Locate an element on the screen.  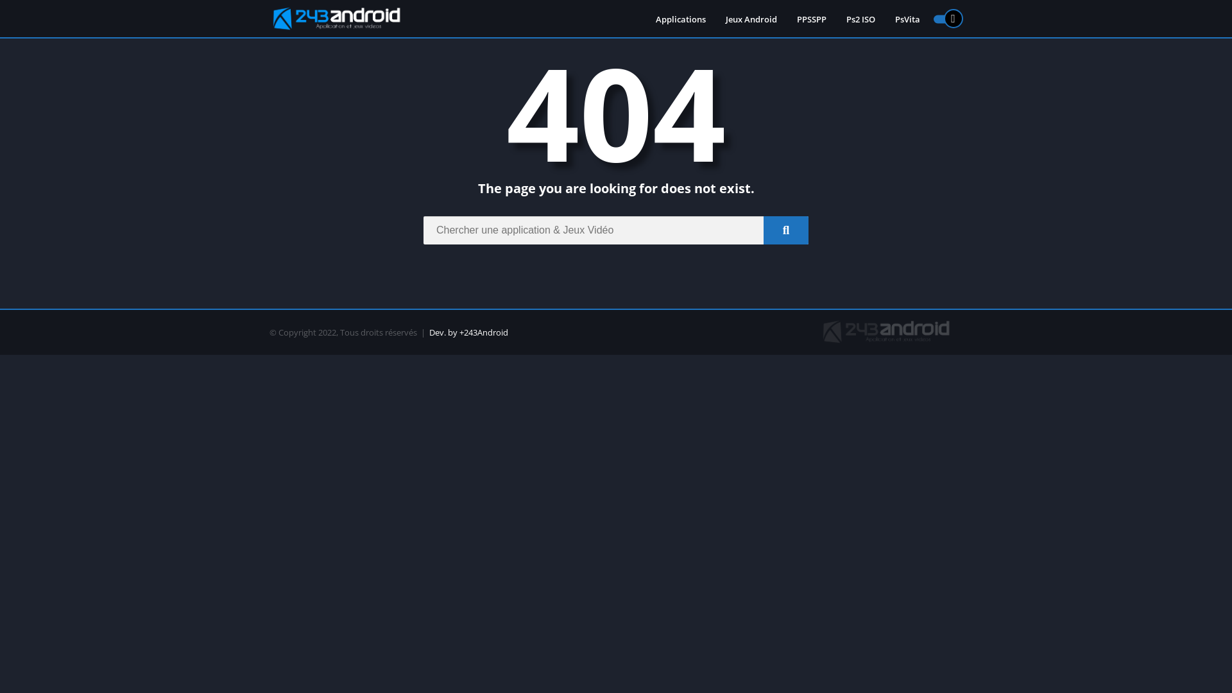
Ps2 ISO is located at coordinates (861, 19).